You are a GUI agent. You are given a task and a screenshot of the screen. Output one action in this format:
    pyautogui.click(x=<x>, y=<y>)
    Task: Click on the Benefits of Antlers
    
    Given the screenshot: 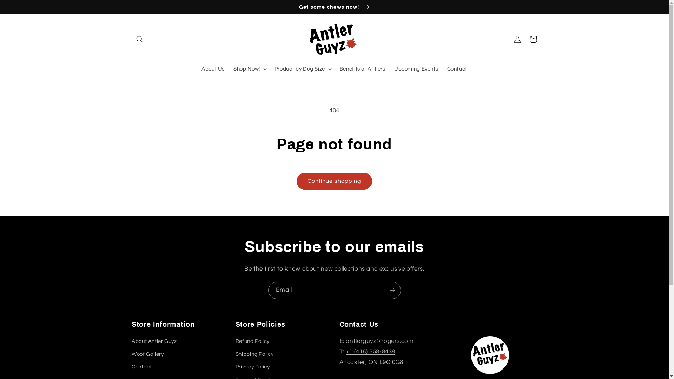 What is the action you would take?
    pyautogui.click(x=362, y=69)
    